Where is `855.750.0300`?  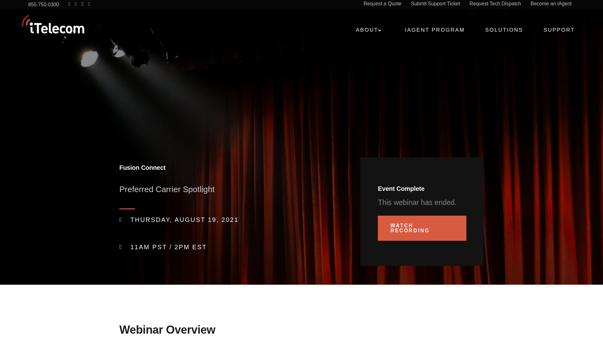
855.750.0300 is located at coordinates (44, 4).